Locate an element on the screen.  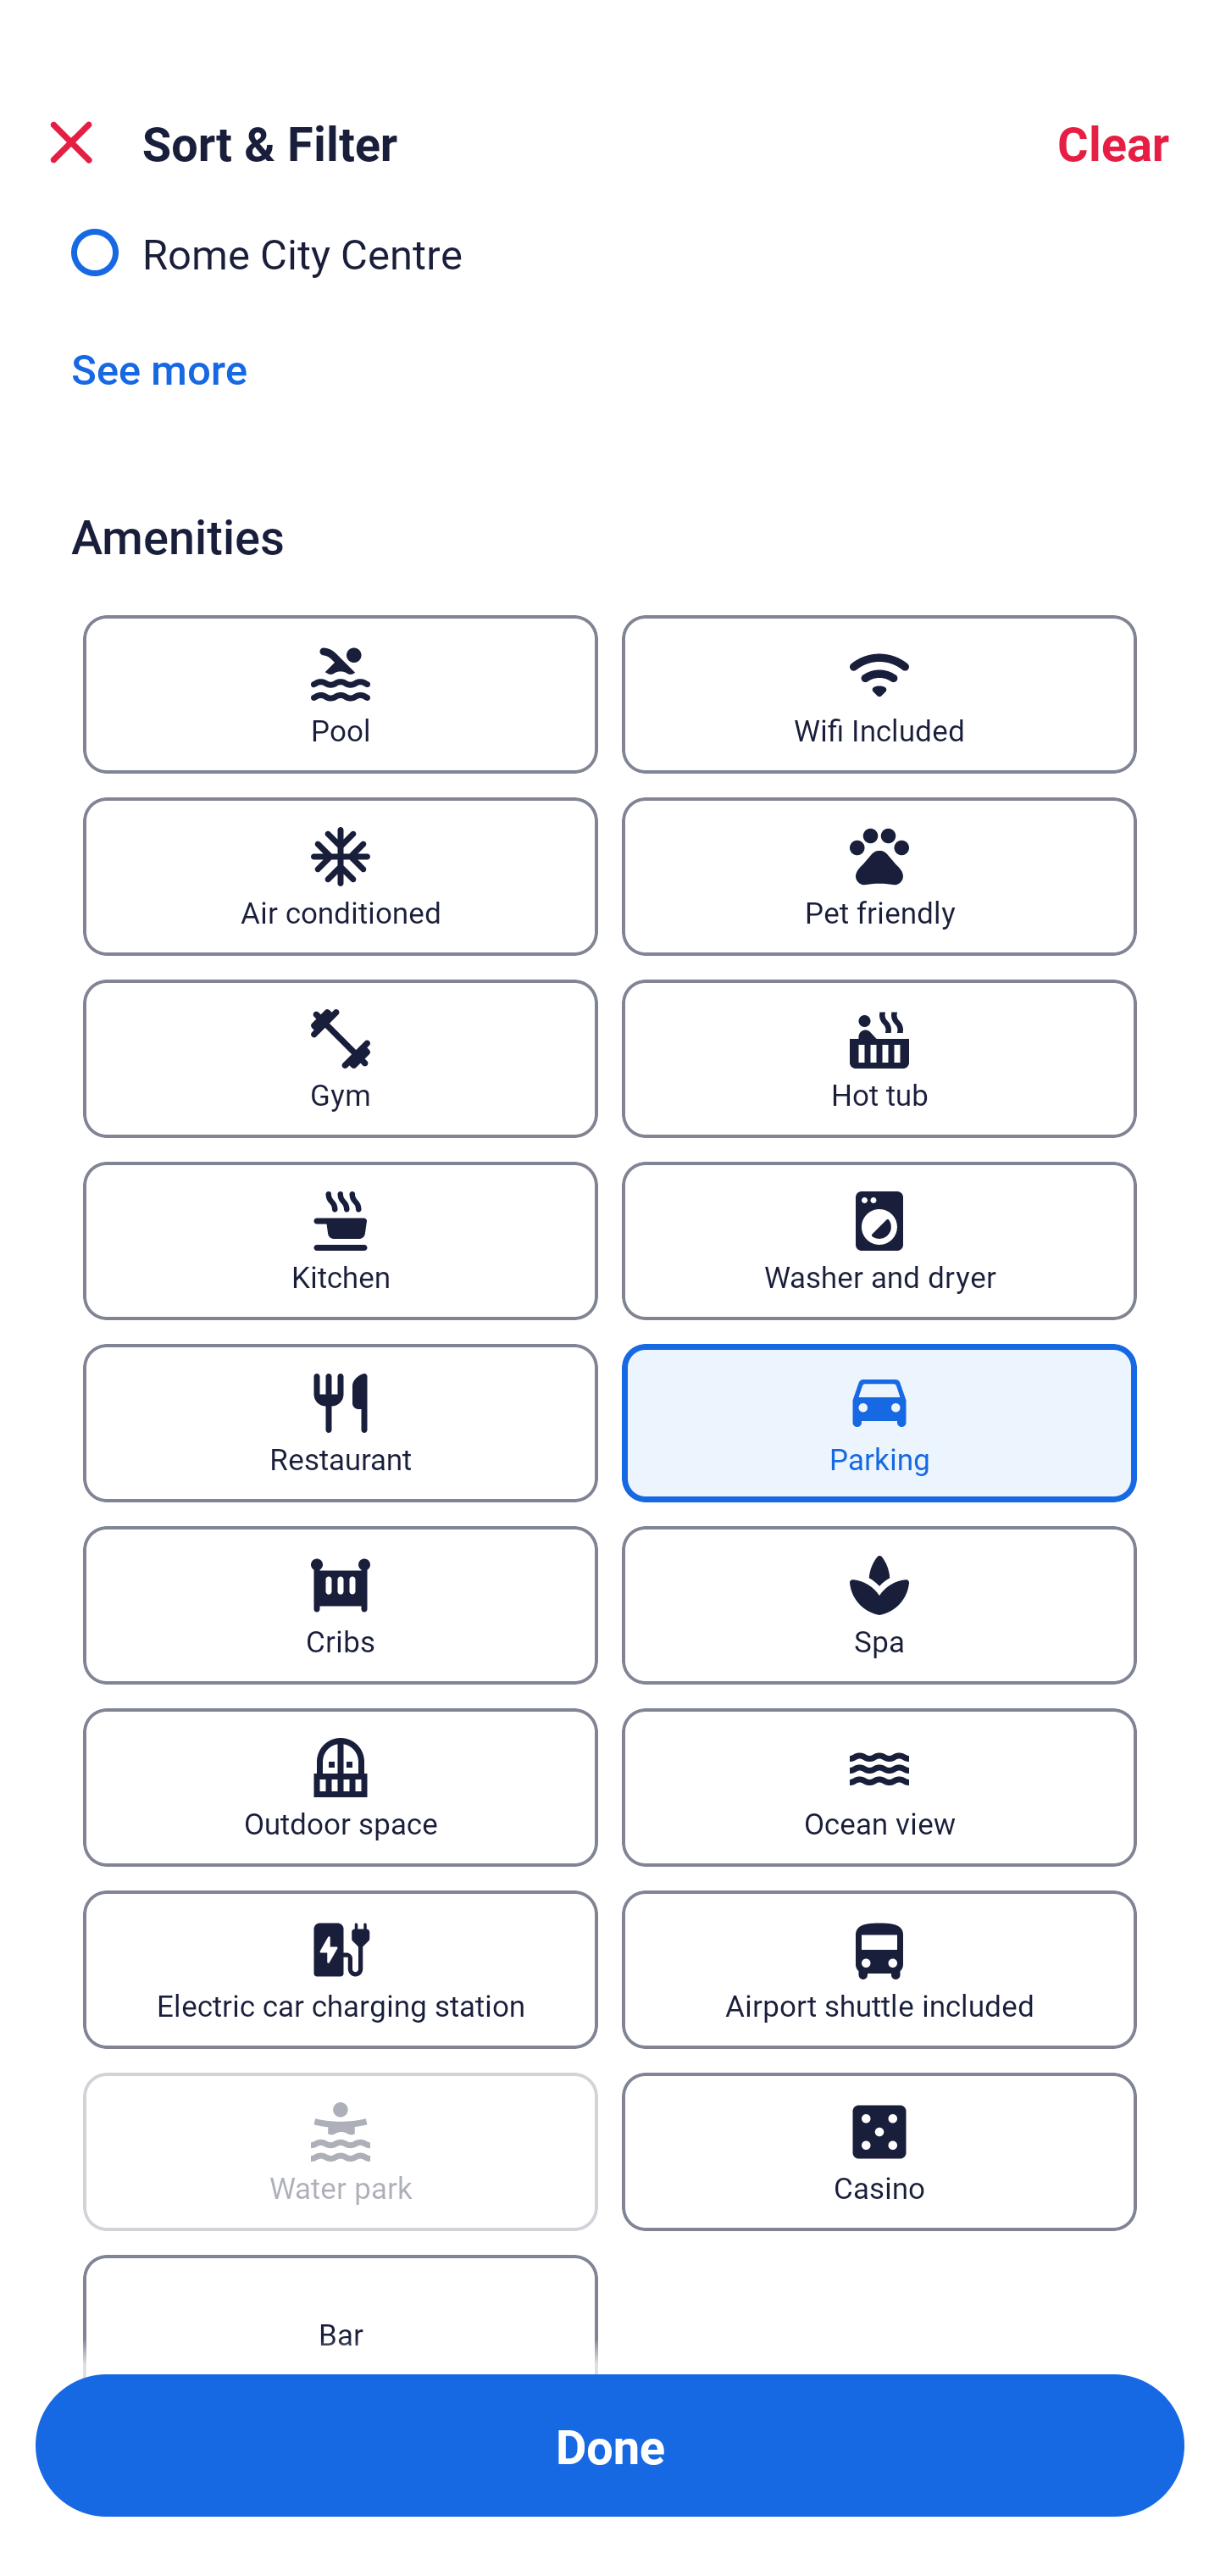
Rome City Centre is located at coordinates (610, 268).